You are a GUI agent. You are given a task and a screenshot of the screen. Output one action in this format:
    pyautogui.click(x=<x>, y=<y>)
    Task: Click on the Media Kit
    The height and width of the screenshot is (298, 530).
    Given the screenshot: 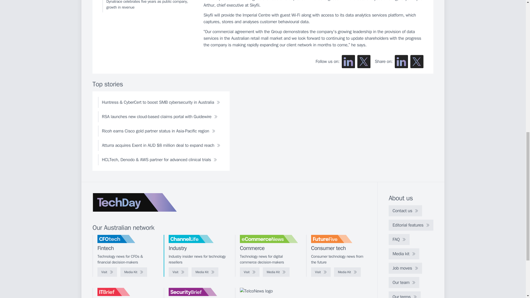 What is the action you would take?
    pyautogui.click(x=205, y=272)
    